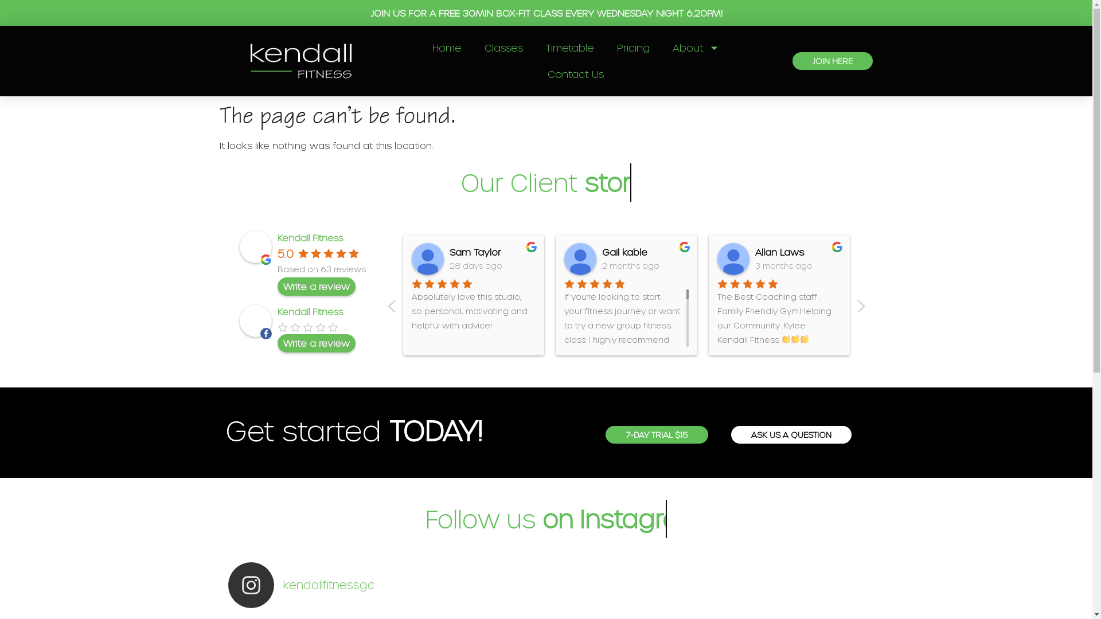 The height and width of the screenshot is (619, 1101). Describe the element at coordinates (798, 252) in the screenshot. I see `Allan Laws` at that location.